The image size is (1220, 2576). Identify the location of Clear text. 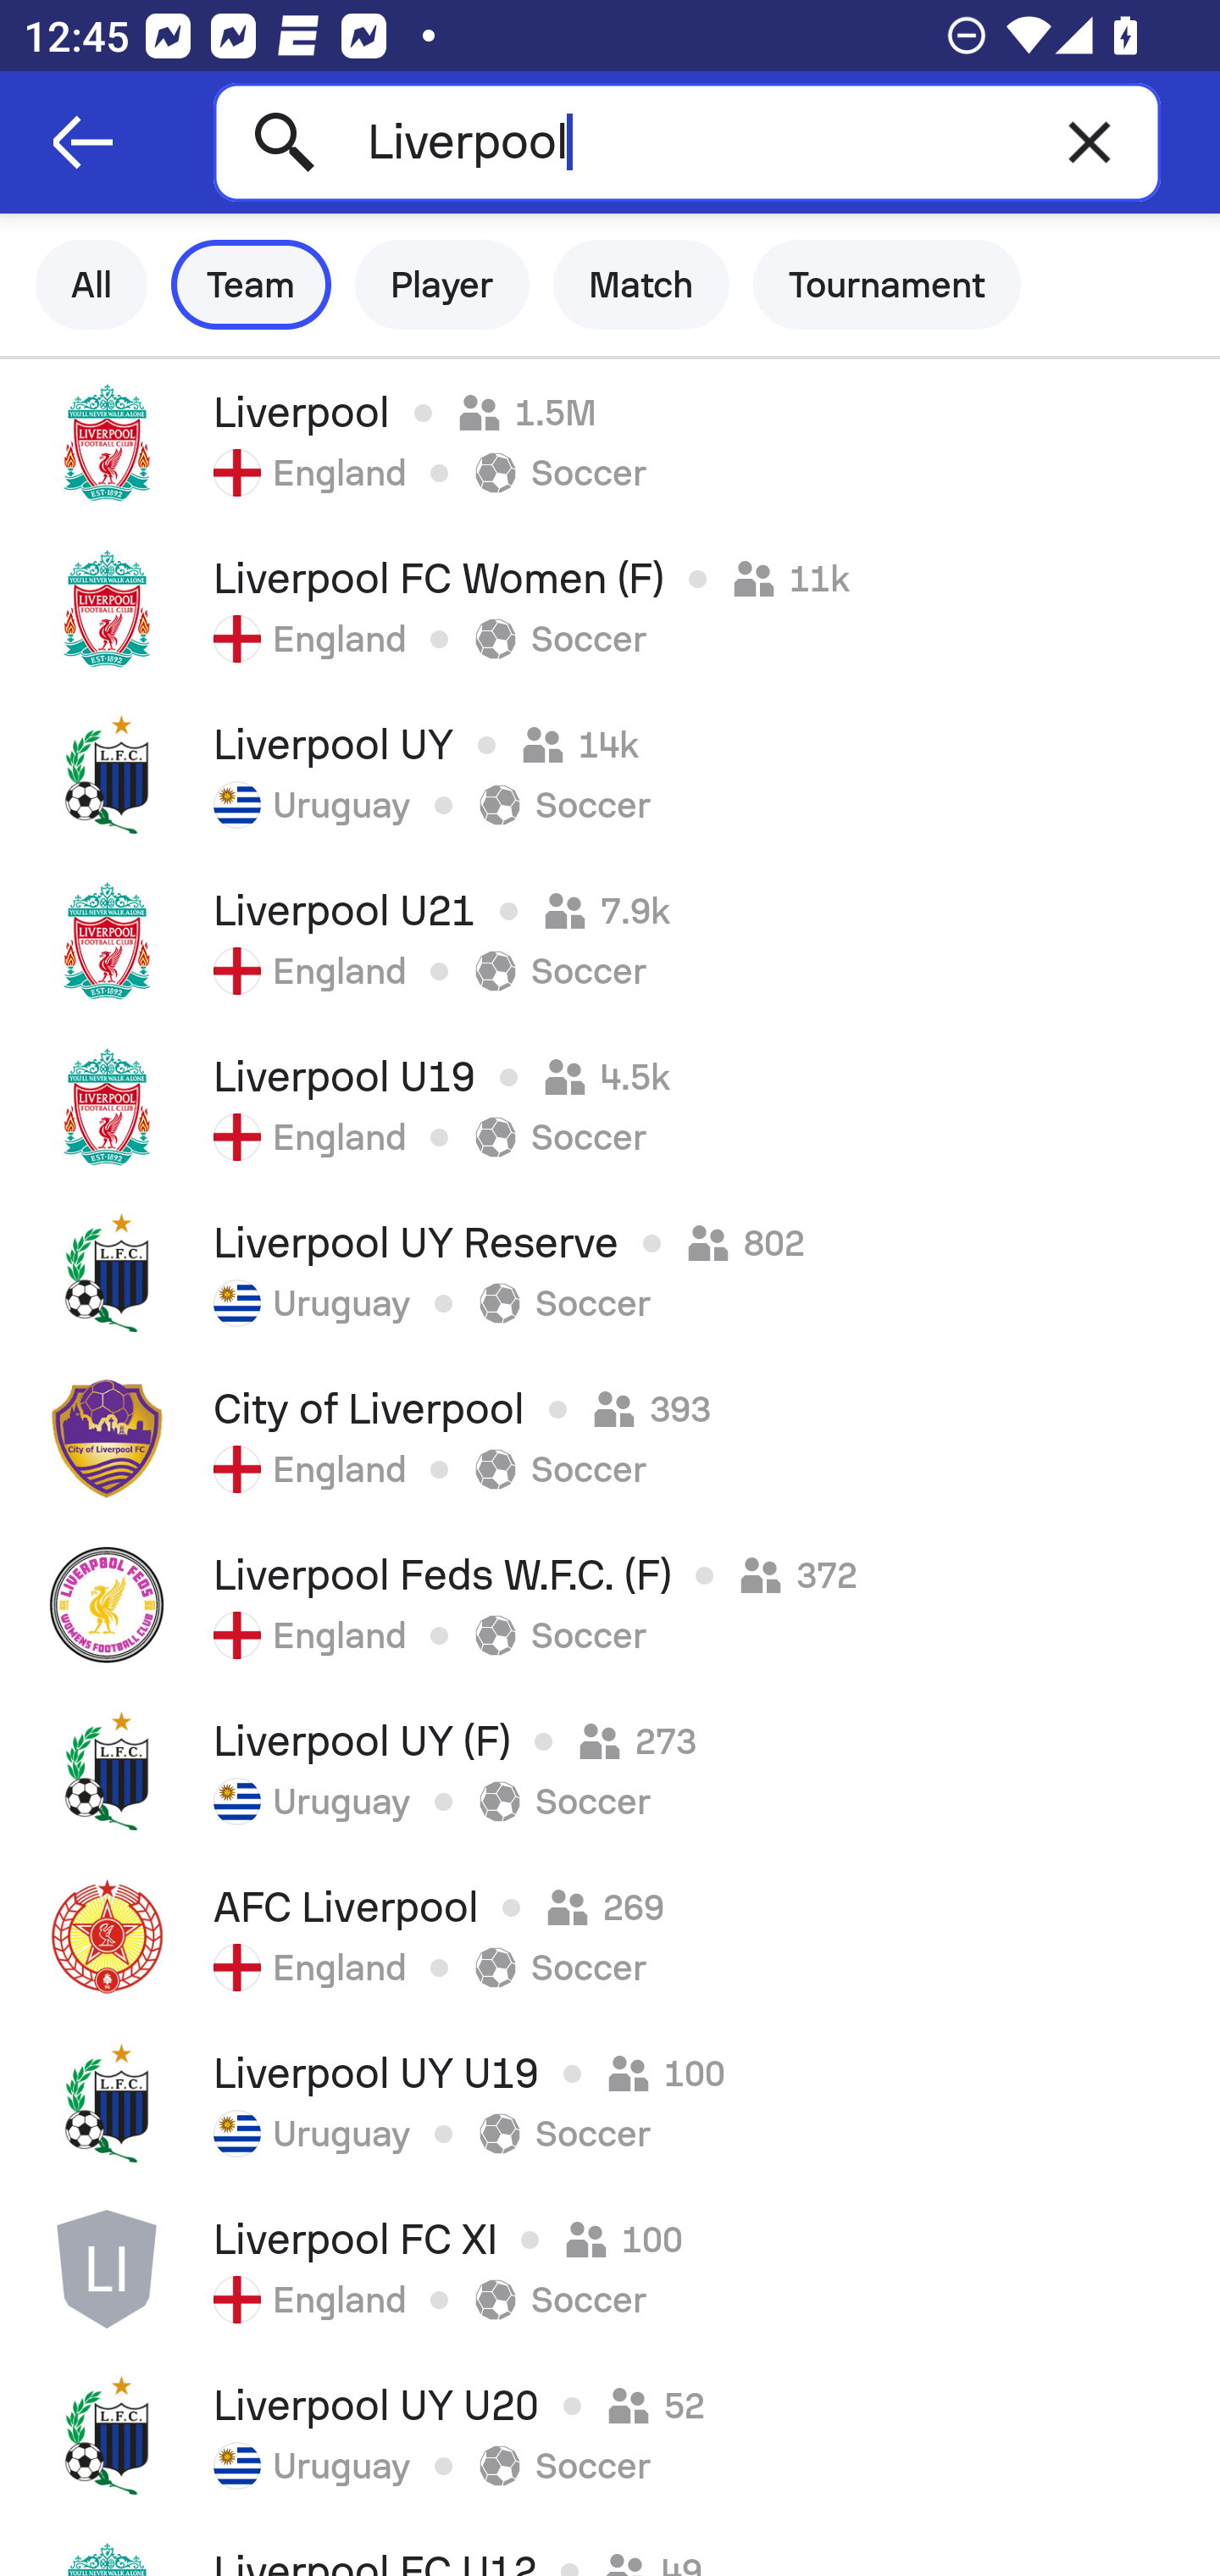
(1090, 142).